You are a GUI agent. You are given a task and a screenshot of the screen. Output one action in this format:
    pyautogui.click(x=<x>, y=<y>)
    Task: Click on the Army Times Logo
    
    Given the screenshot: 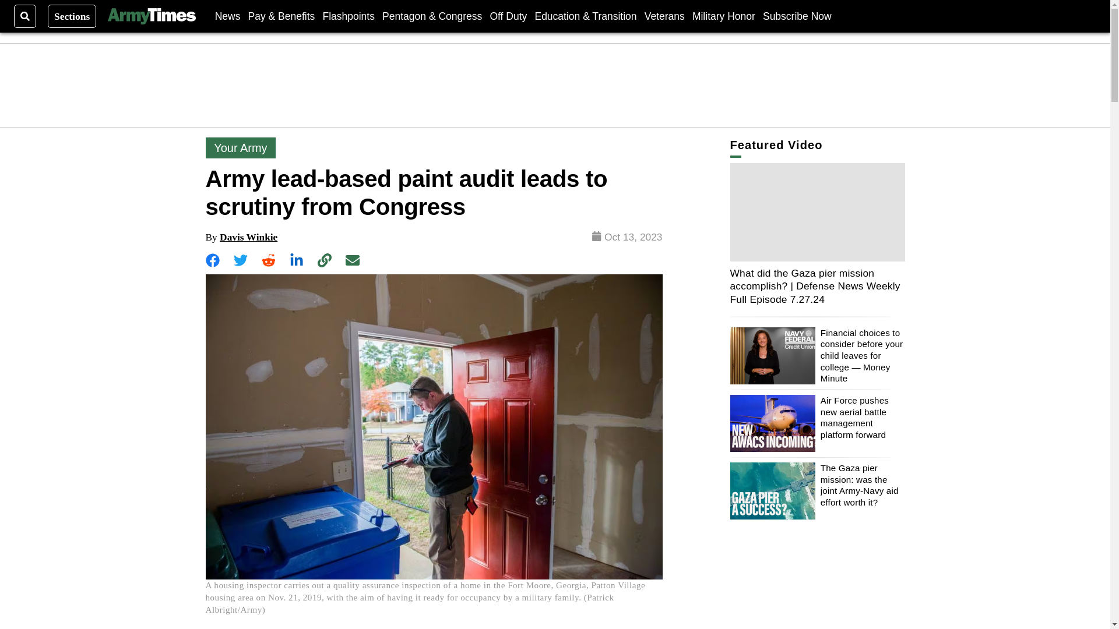 What is the action you would take?
    pyautogui.click(x=151, y=16)
    